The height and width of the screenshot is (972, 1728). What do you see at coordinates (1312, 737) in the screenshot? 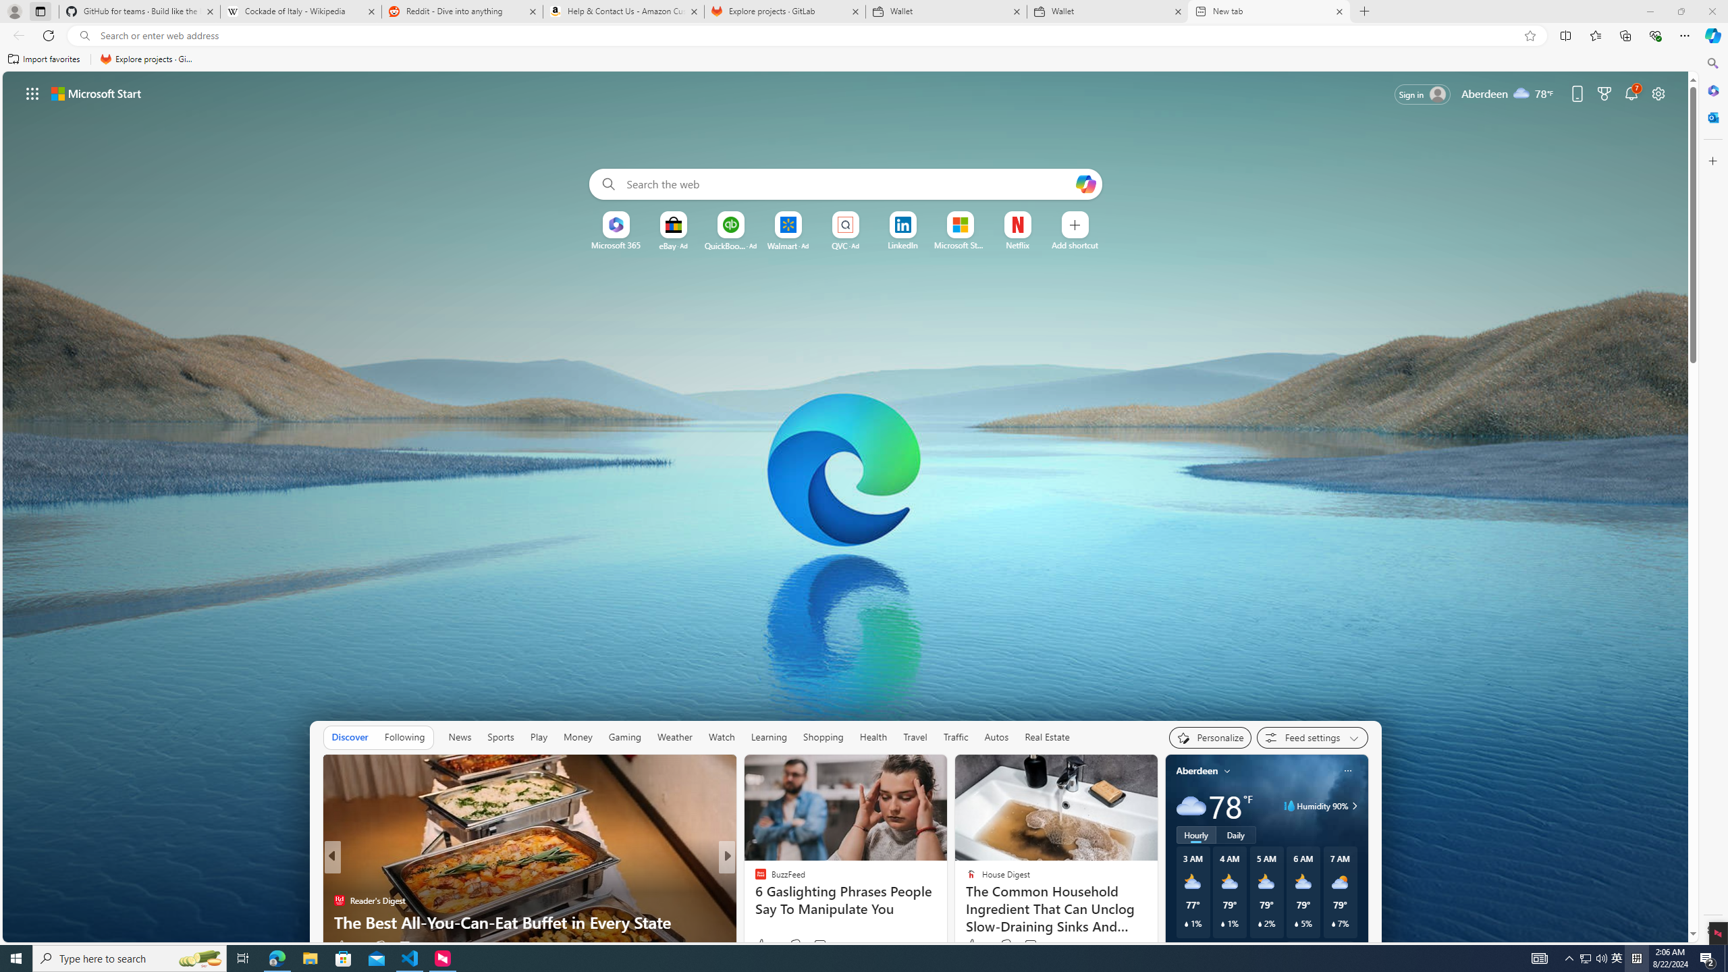
I see `Feed settings` at bounding box center [1312, 737].